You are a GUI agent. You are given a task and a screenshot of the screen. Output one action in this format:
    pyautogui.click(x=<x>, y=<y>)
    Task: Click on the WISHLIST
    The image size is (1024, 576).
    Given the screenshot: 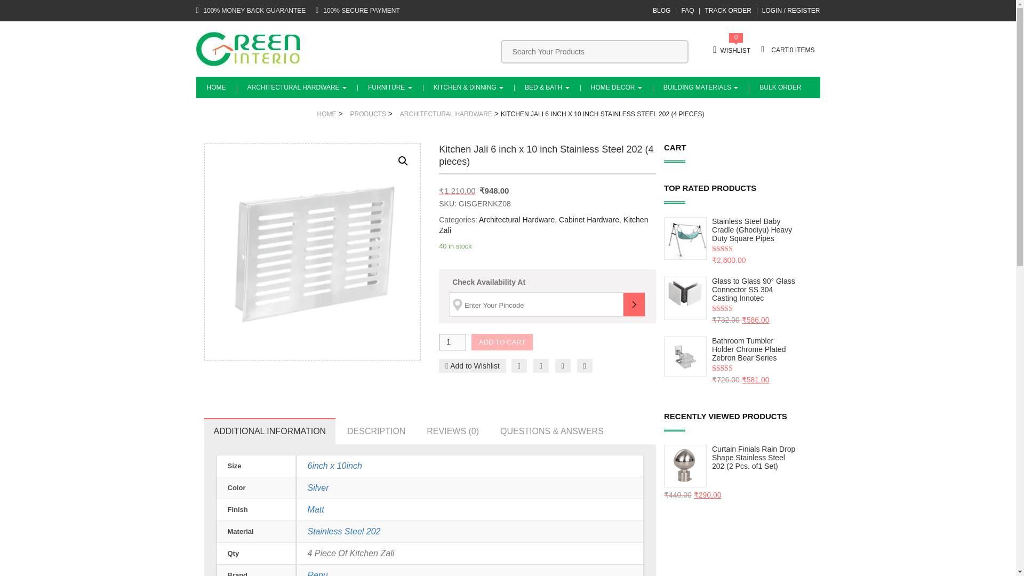 What is the action you would take?
    pyautogui.click(x=731, y=50)
    